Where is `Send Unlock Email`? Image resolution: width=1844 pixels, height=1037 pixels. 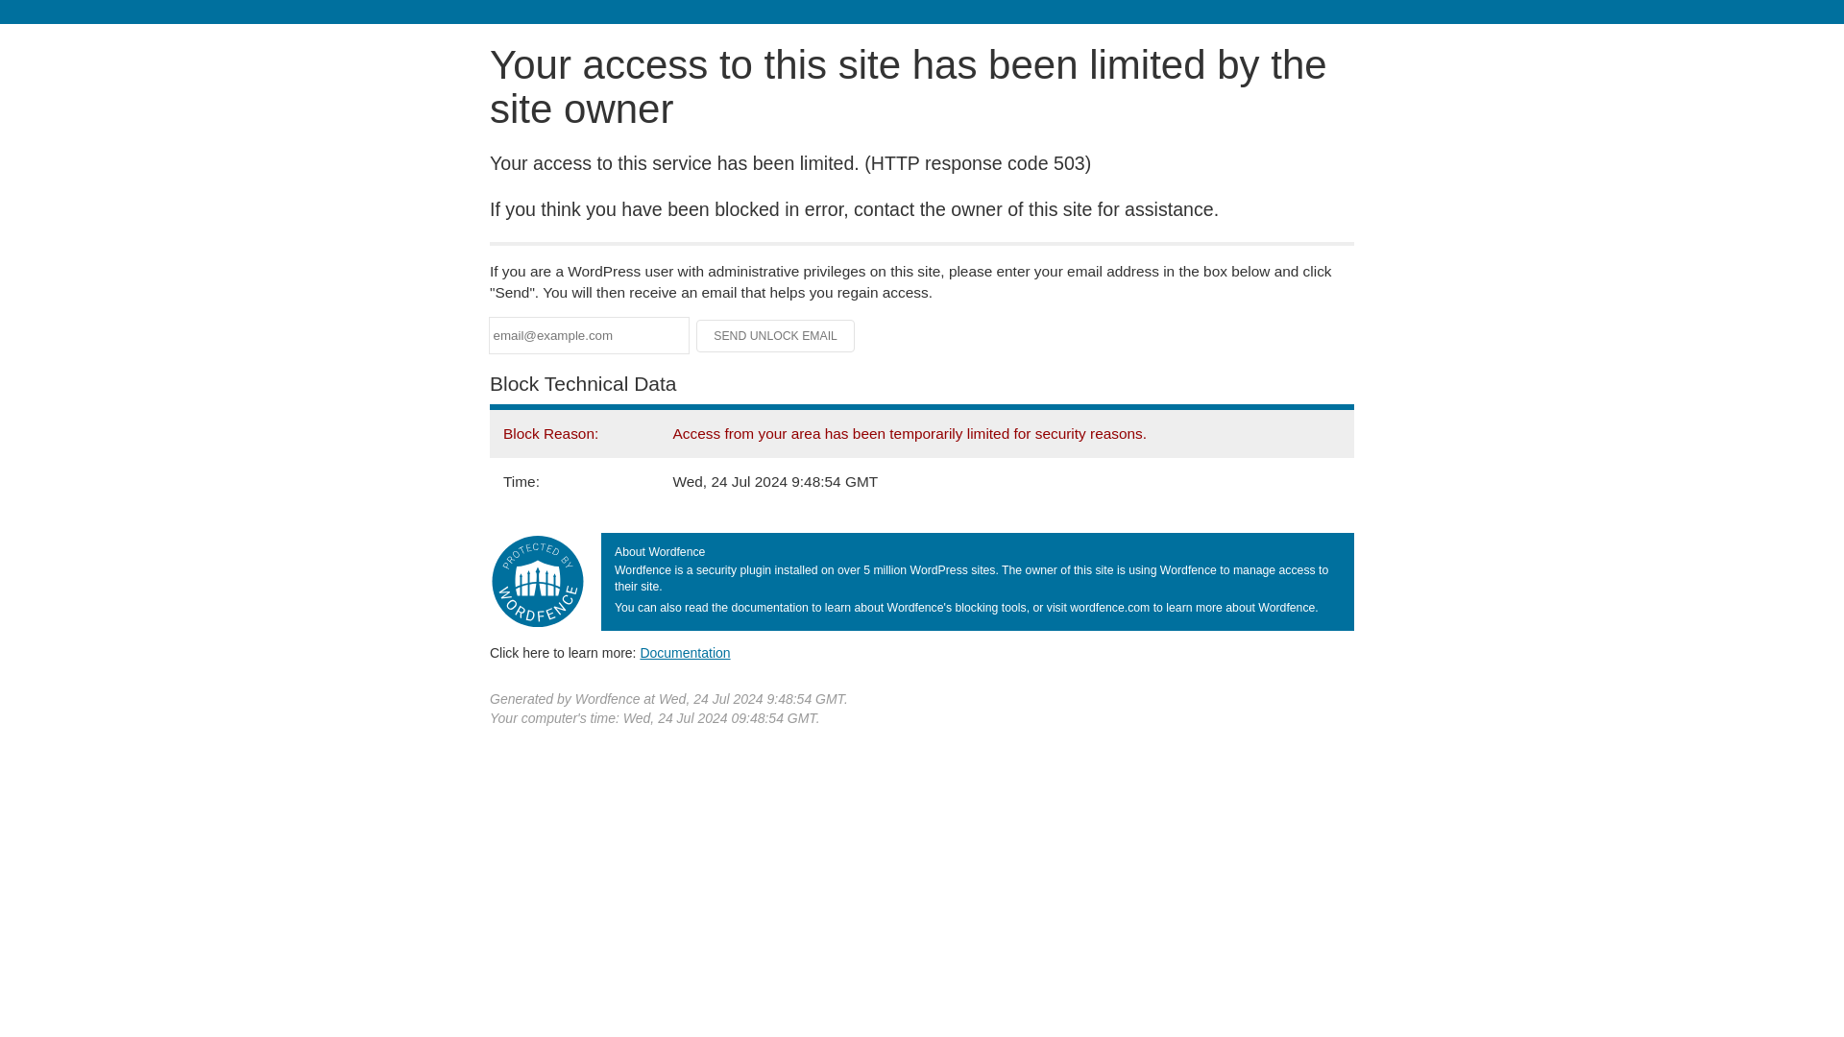 Send Unlock Email is located at coordinates (776, 336).